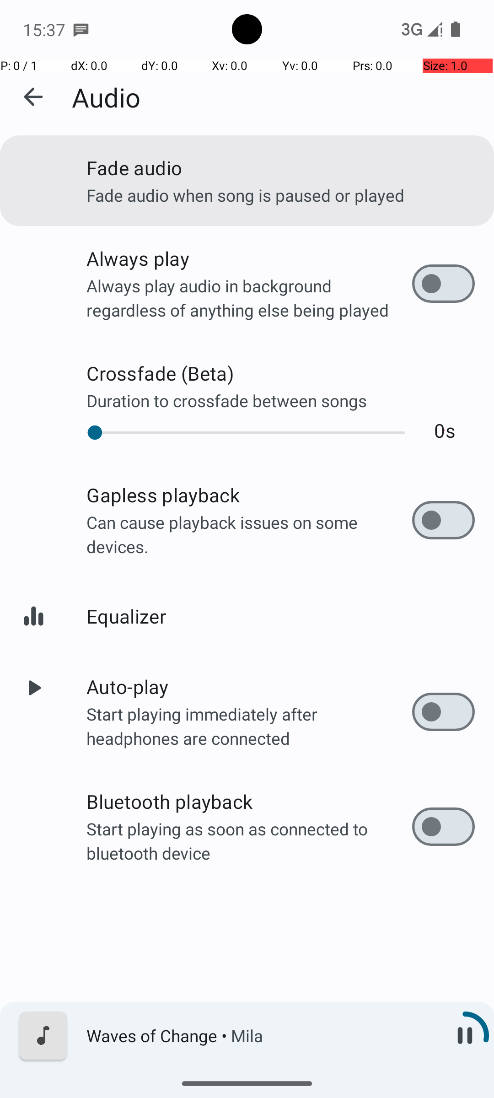  I want to click on Bluetooth playback, so click(249, 802).